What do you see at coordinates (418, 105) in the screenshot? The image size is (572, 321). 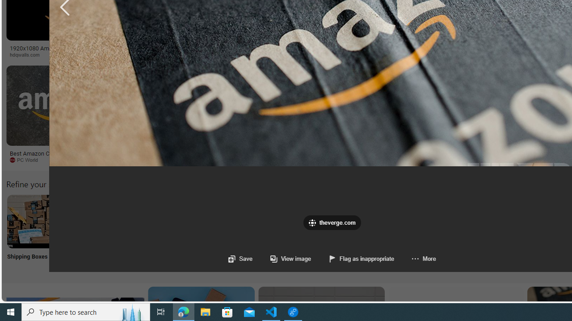 I see `Image result for amazon` at bounding box center [418, 105].